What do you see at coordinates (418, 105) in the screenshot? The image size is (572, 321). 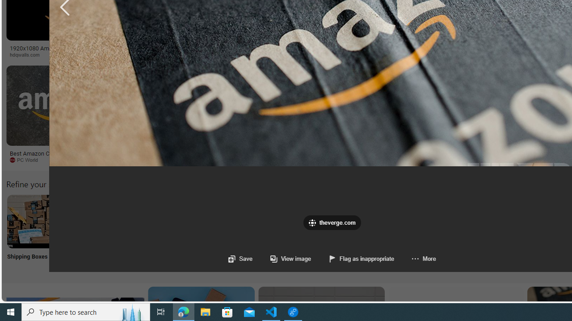 I see `Image result for amazon` at bounding box center [418, 105].